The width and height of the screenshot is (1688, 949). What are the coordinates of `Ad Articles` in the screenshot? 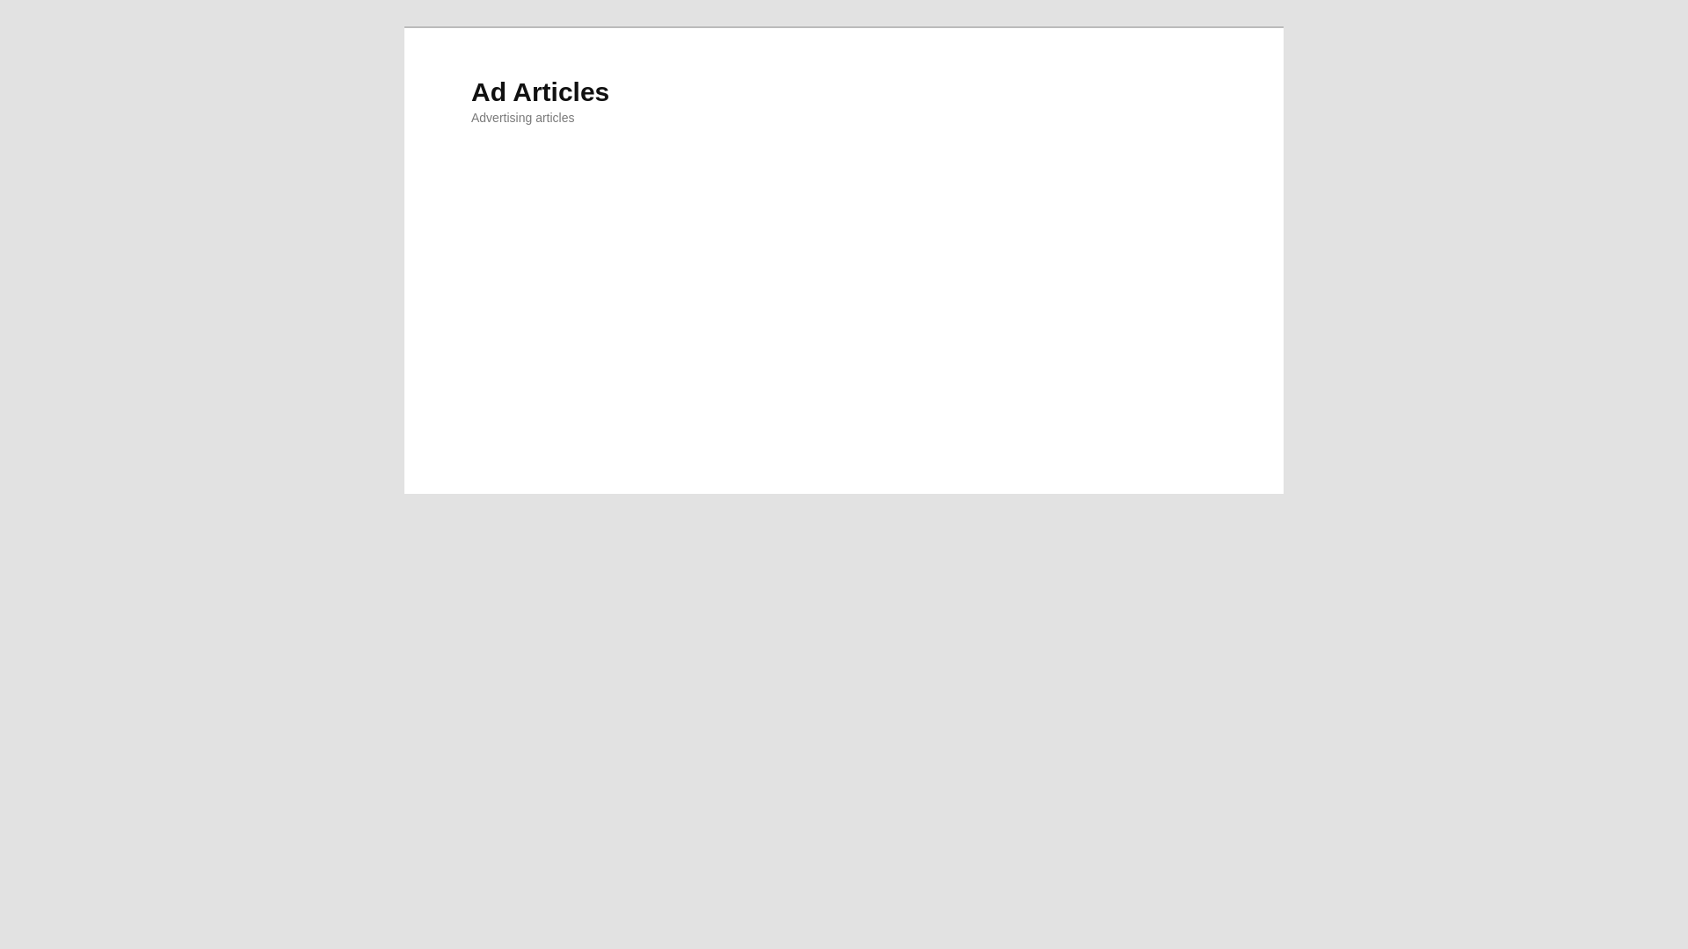 It's located at (540, 91).